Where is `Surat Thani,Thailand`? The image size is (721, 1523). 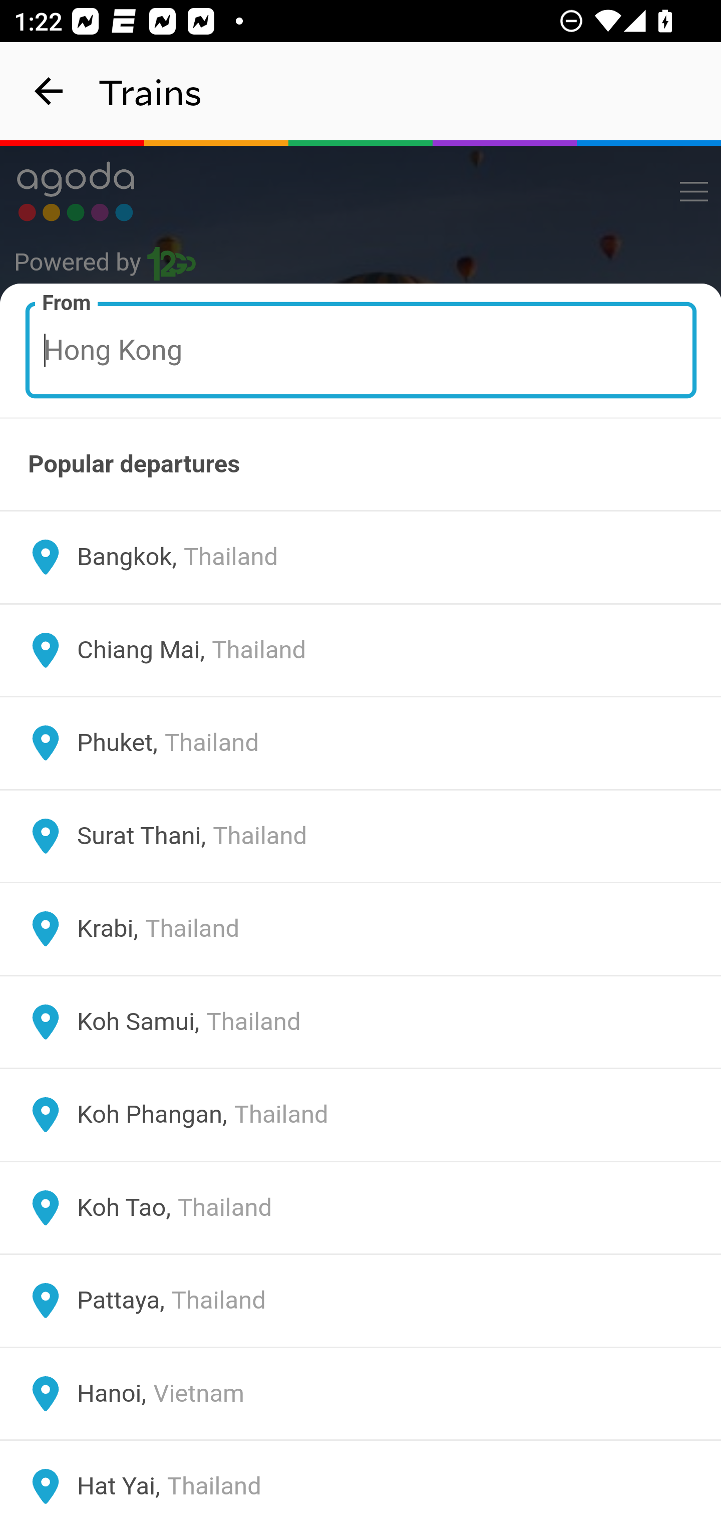
Surat Thani,Thailand is located at coordinates (360, 836).